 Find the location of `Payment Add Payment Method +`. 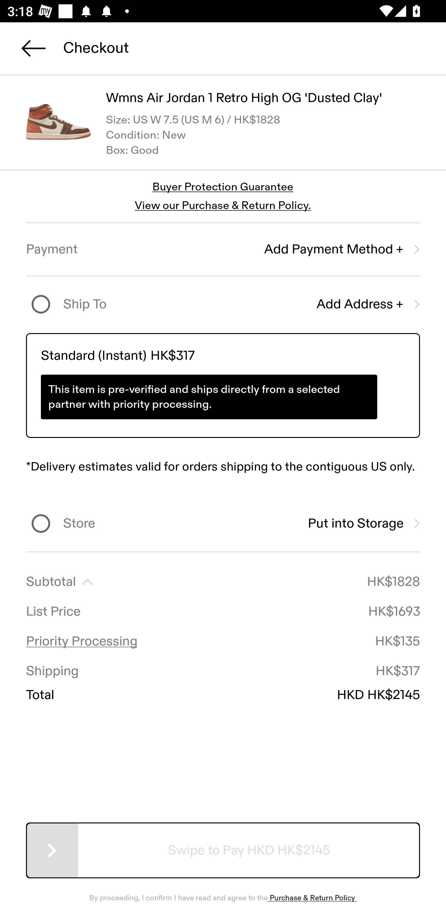

Payment Add Payment Method + is located at coordinates (223, 249).